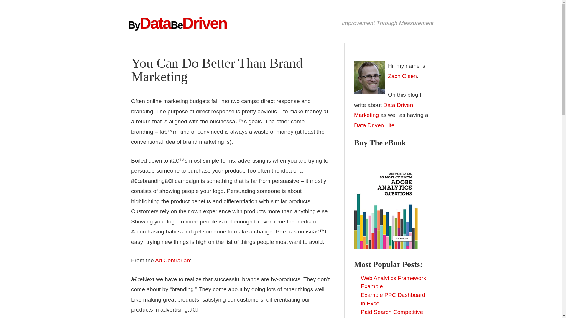  I want to click on Data Driven Life., so click(375, 125).